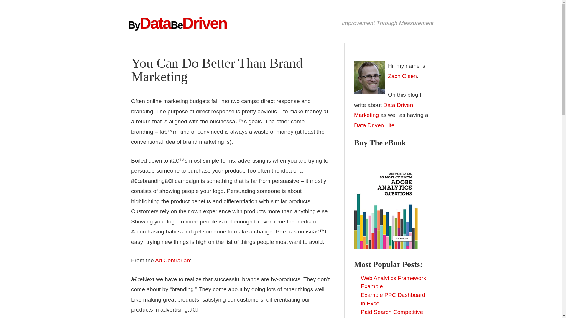  I want to click on Data Driven Life., so click(375, 125).